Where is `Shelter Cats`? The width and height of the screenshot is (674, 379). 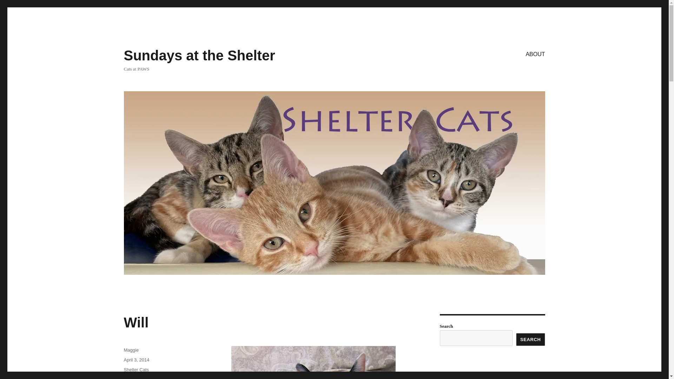 Shelter Cats is located at coordinates (136, 370).